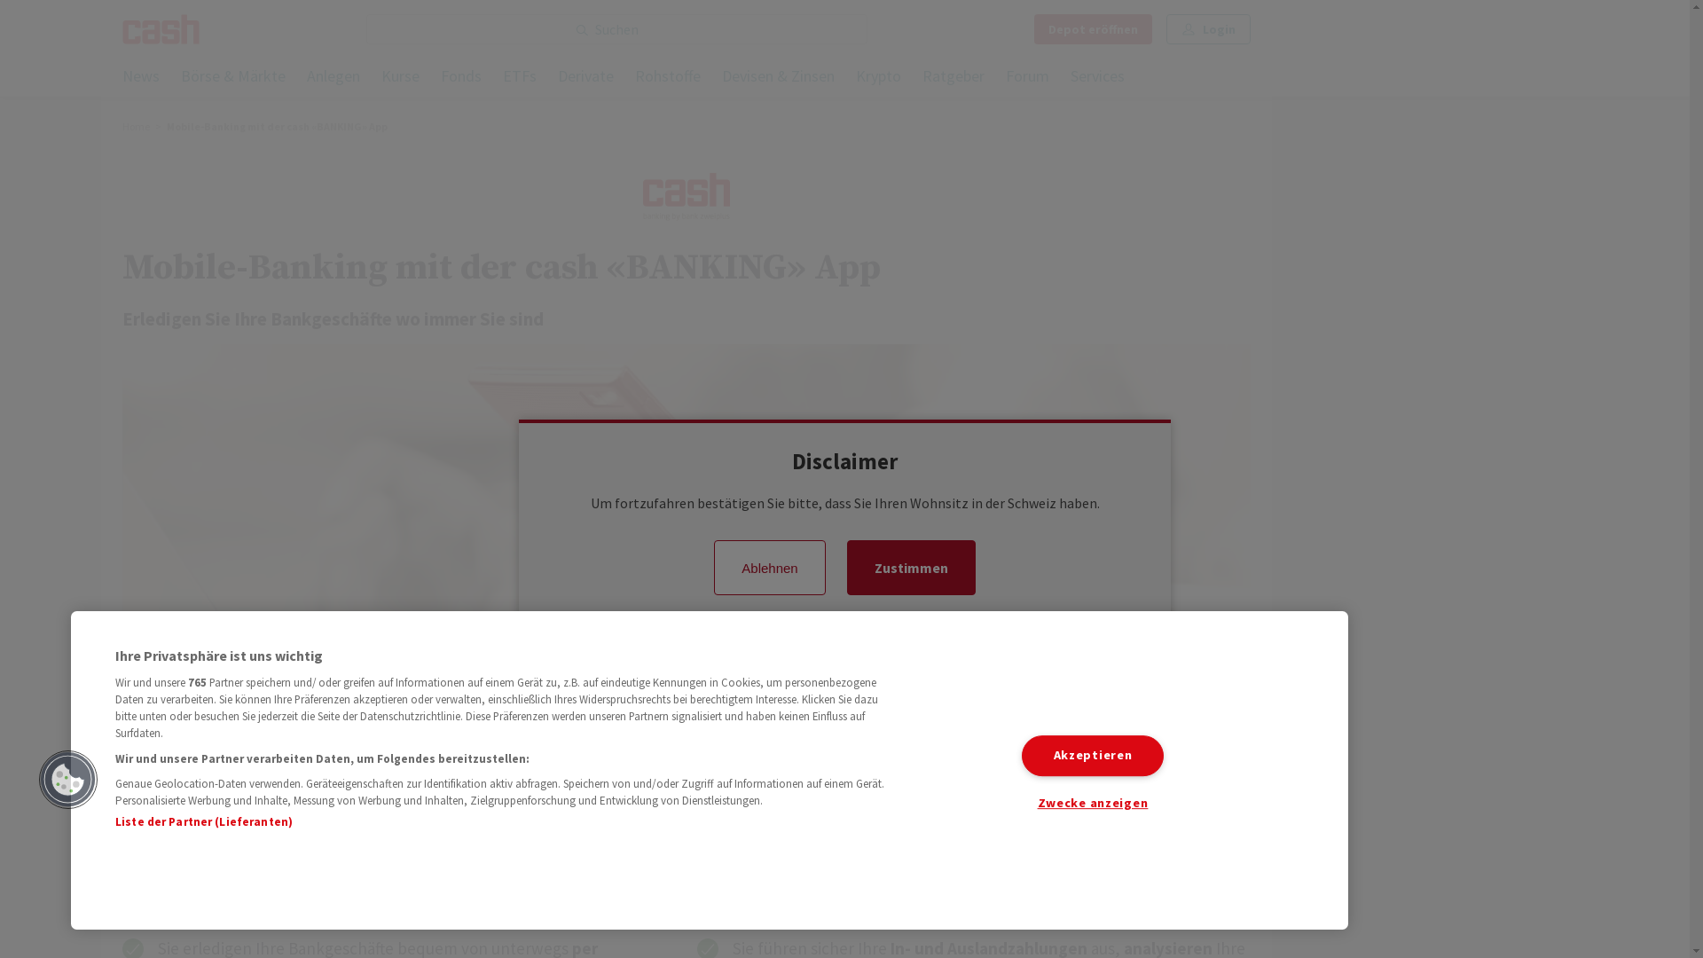 This screenshot has width=1703, height=958. Describe the element at coordinates (145, 126) in the screenshot. I see `Home` at that location.